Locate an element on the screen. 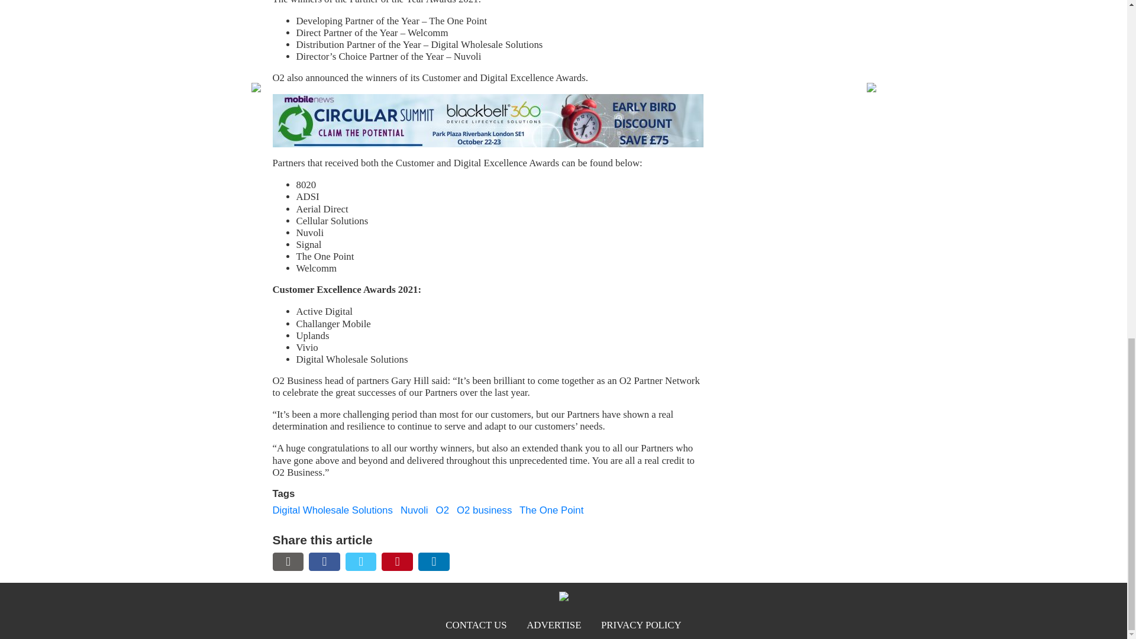 This screenshot has width=1136, height=639. The One Point is located at coordinates (551, 510).